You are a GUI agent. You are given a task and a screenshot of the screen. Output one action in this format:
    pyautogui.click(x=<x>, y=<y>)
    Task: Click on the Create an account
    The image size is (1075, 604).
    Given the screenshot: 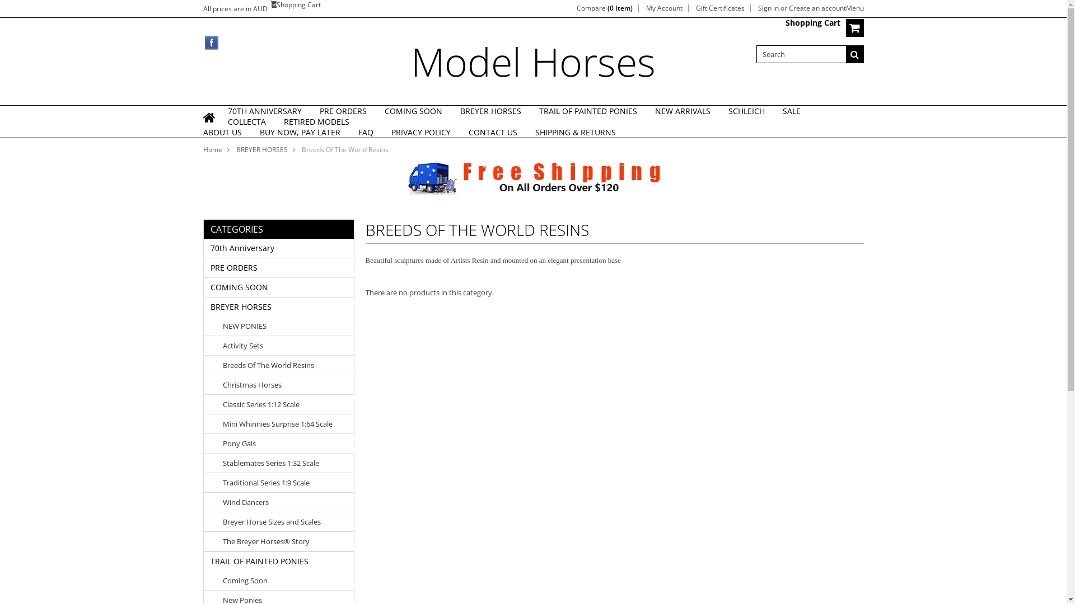 What is the action you would take?
    pyautogui.click(x=817, y=8)
    